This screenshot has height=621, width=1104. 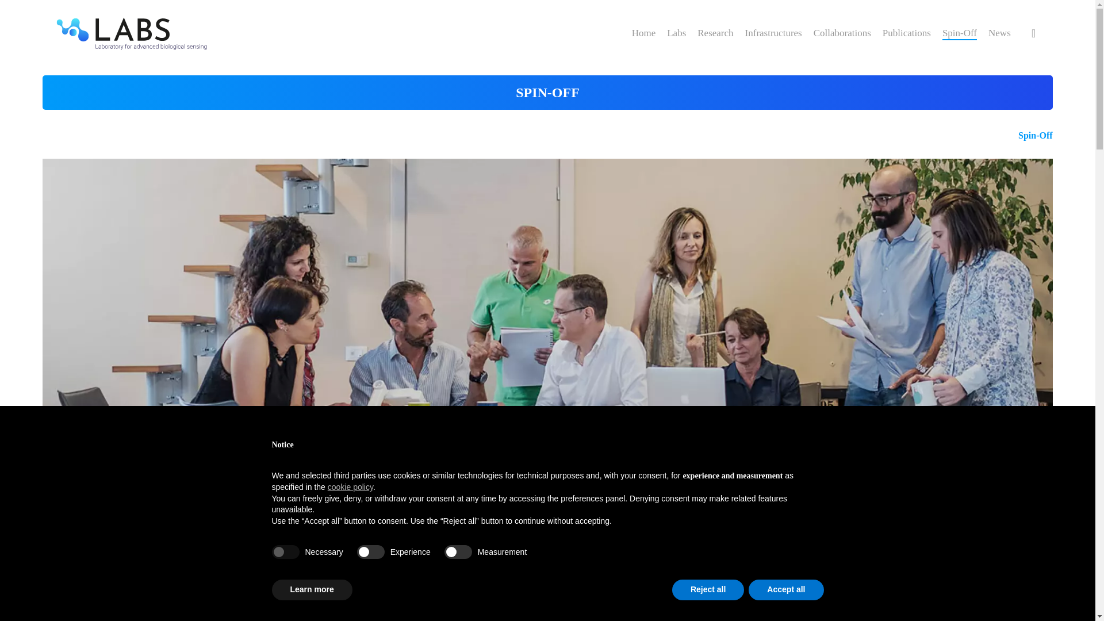 What do you see at coordinates (643, 33) in the screenshot?
I see `Home` at bounding box center [643, 33].